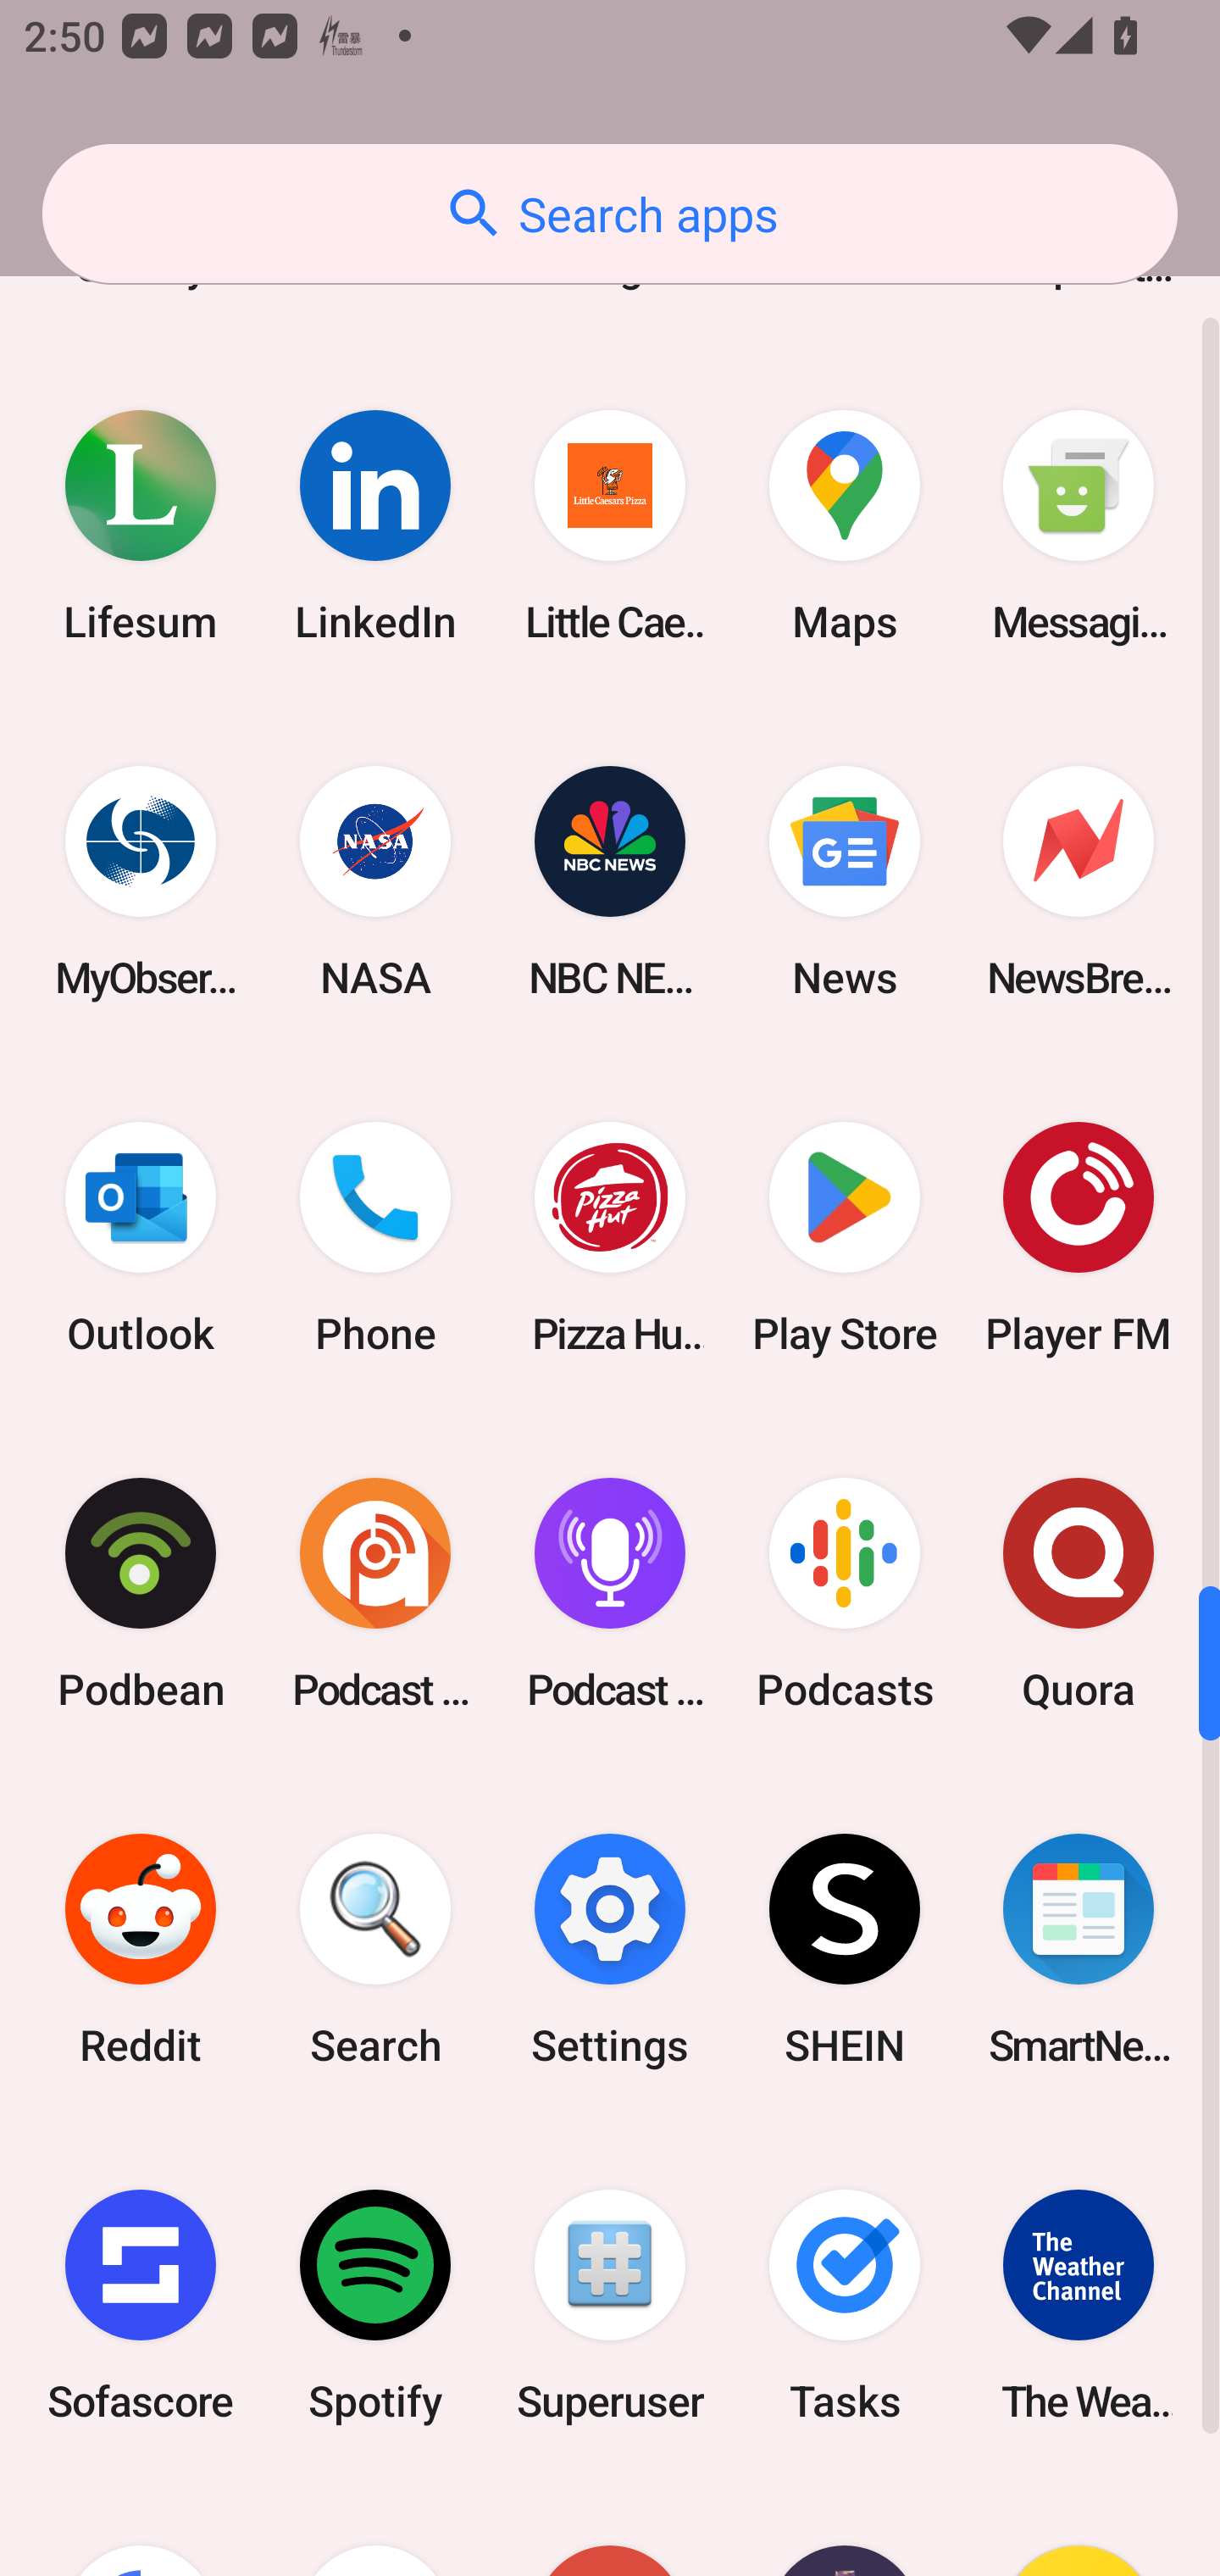 Image resolution: width=1220 pixels, height=2576 pixels. What do you see at coordinates (1079, 2305) in the screenshot?
I see `The Weather Channel` at bounding box center [1079, 2305].